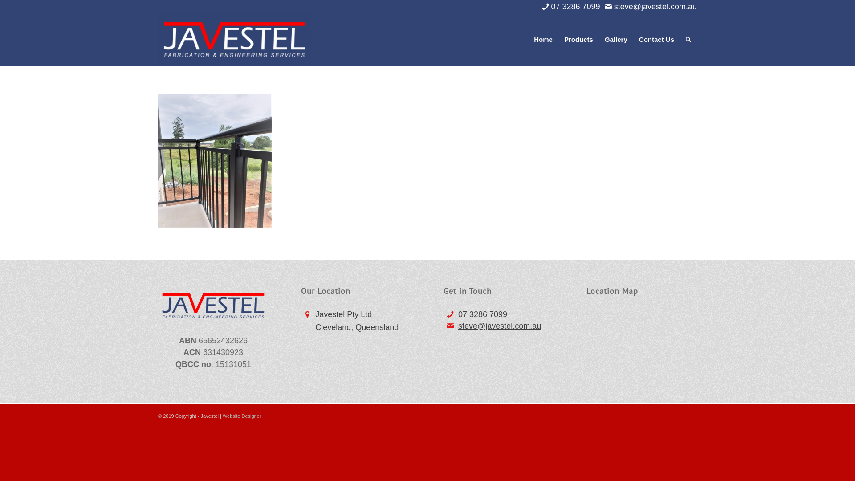 Image resolution: width=855 pixels, height=481 pixels. What do you see at coordinates (500, 326) in the screenshot?
I see `steve@javestel.com.au` at bounding box center [500, 326].